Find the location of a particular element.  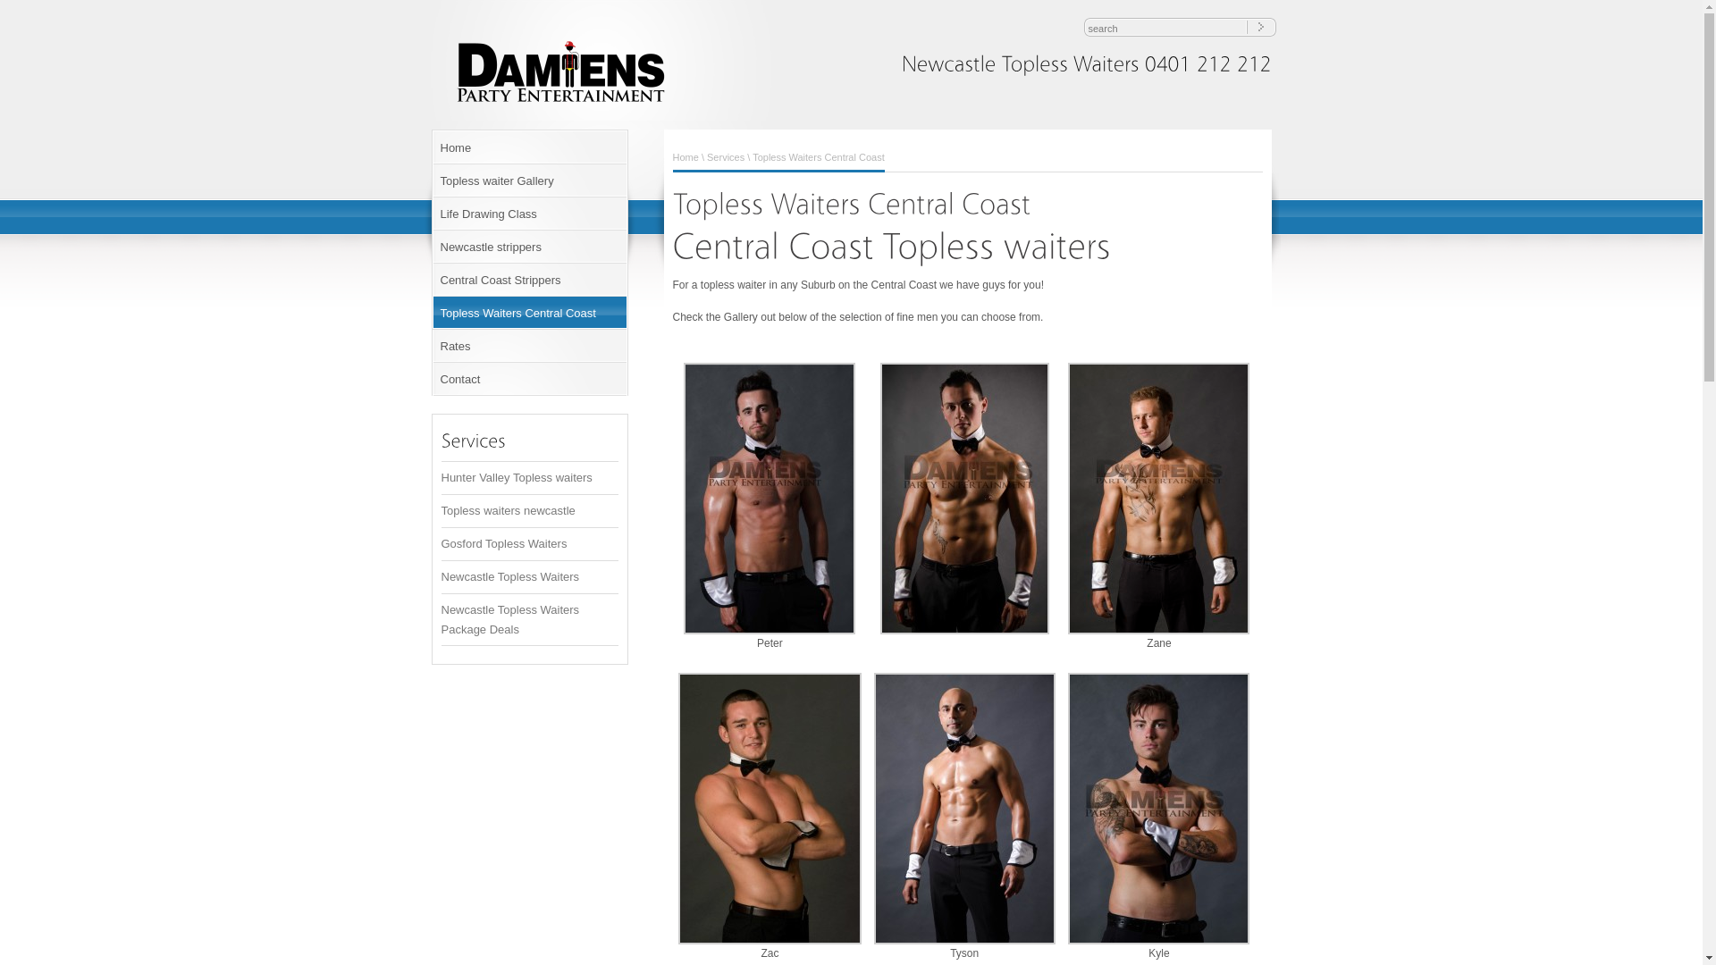

Newcastle Topless Waiters is located at coordinates (510, 577).